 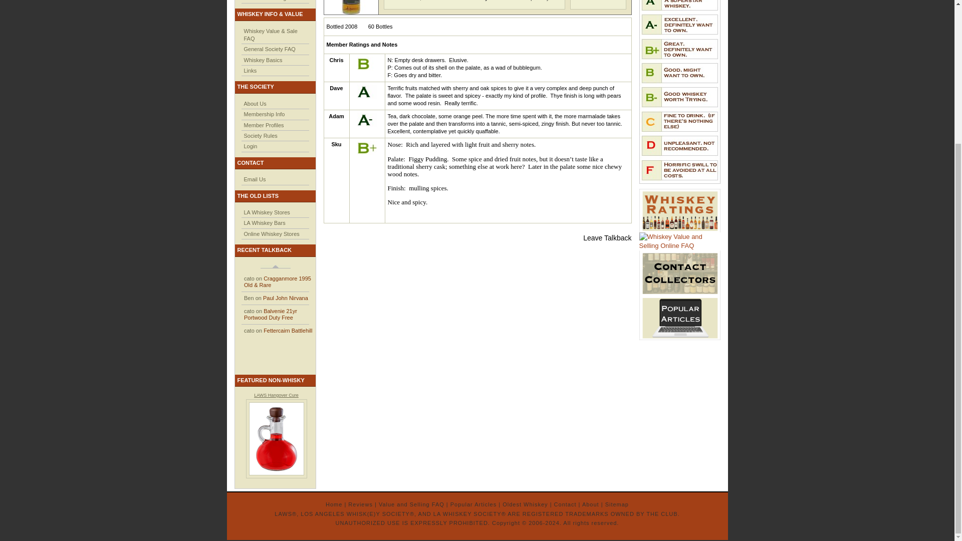 I want to click on About Our Ratings, so click(x=266, y=1).